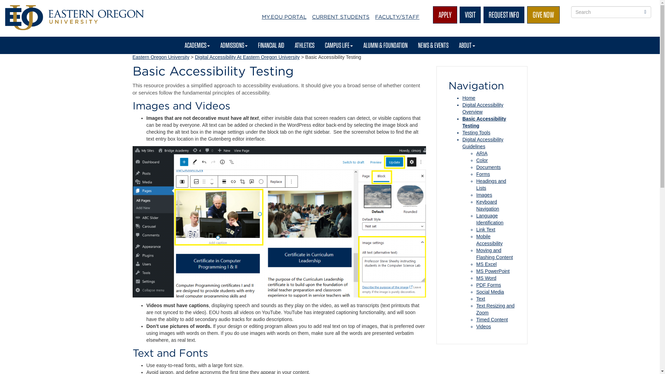  Describe the element at coordinates (397, 17) in the screenshot. I see `EOU Faculty and Staff` at that location.